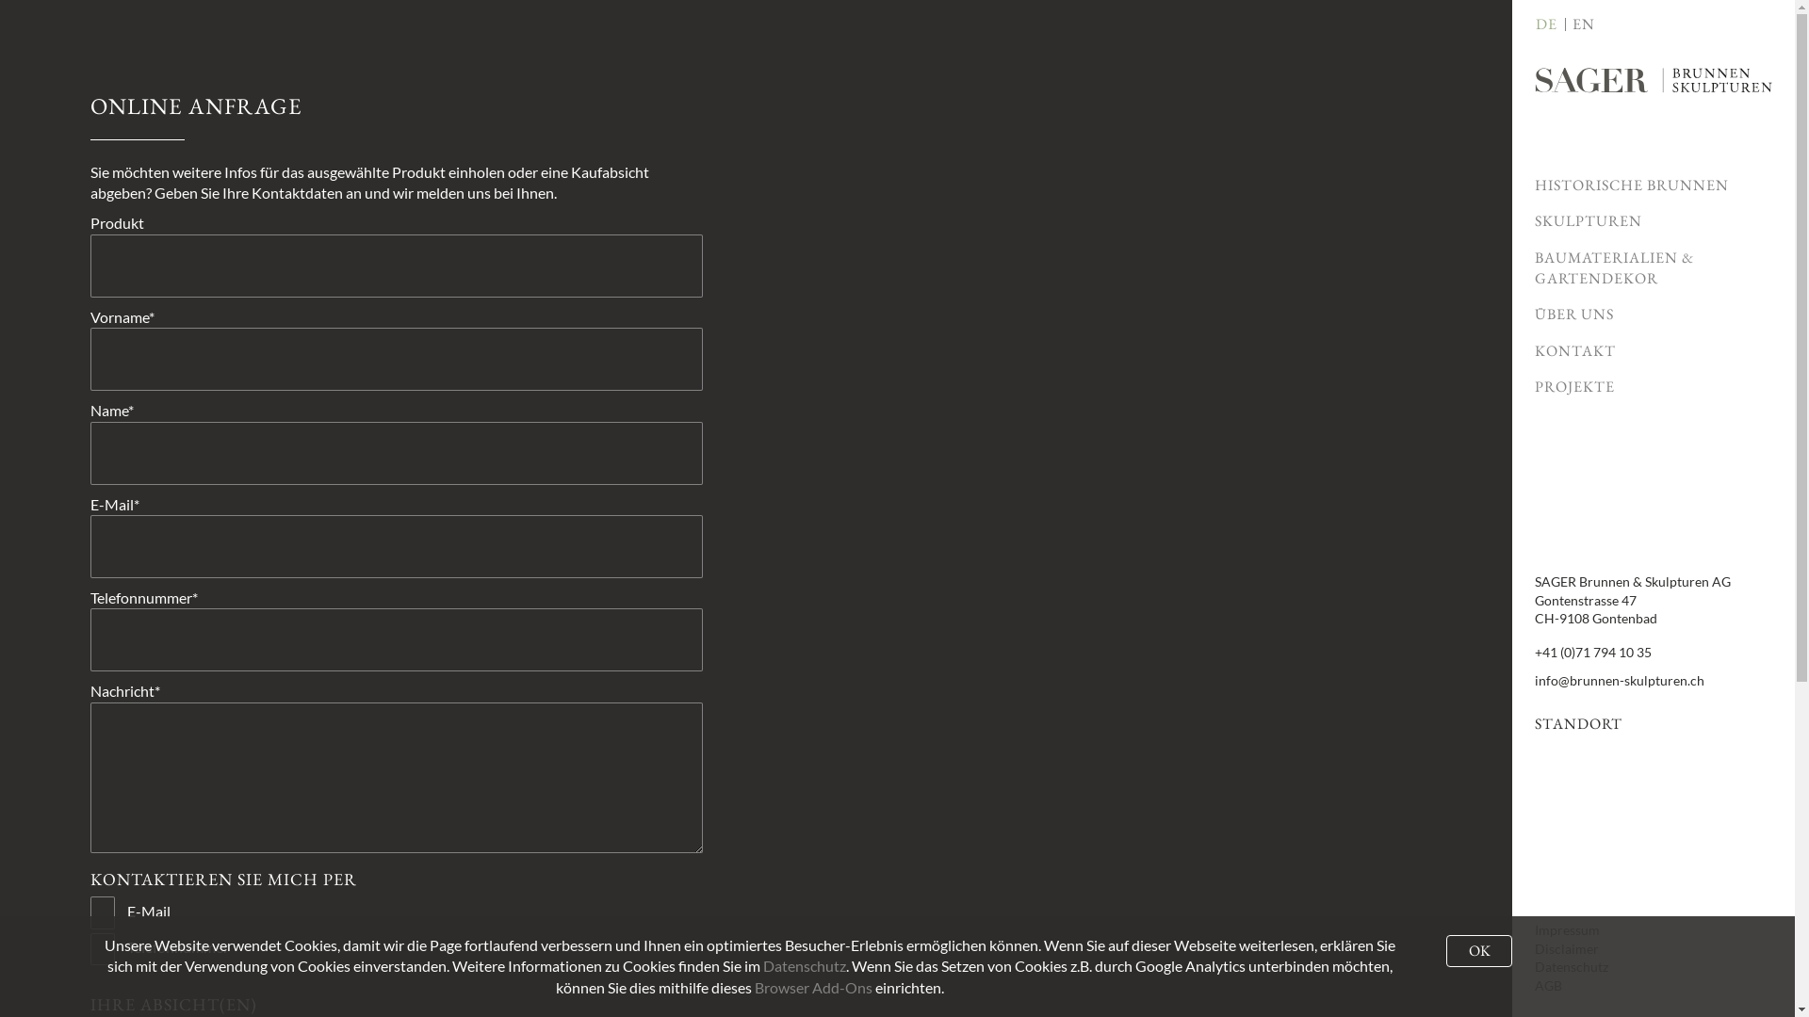 This screenshot has width=1809, height=1017. I want to click on Home, so click(1654, 84).